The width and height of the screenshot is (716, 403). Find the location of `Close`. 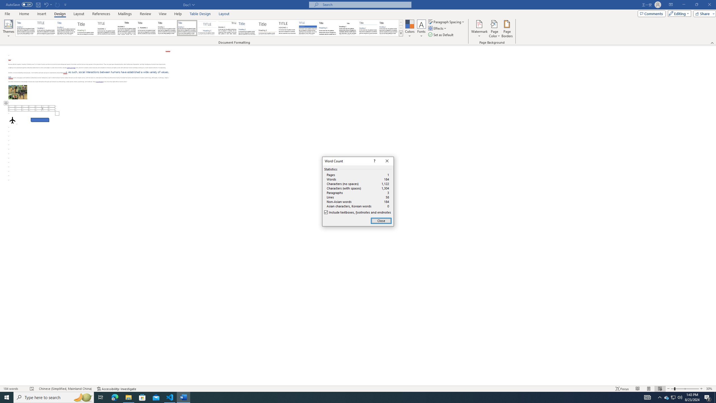

Close is located at coordinates (696, 5).